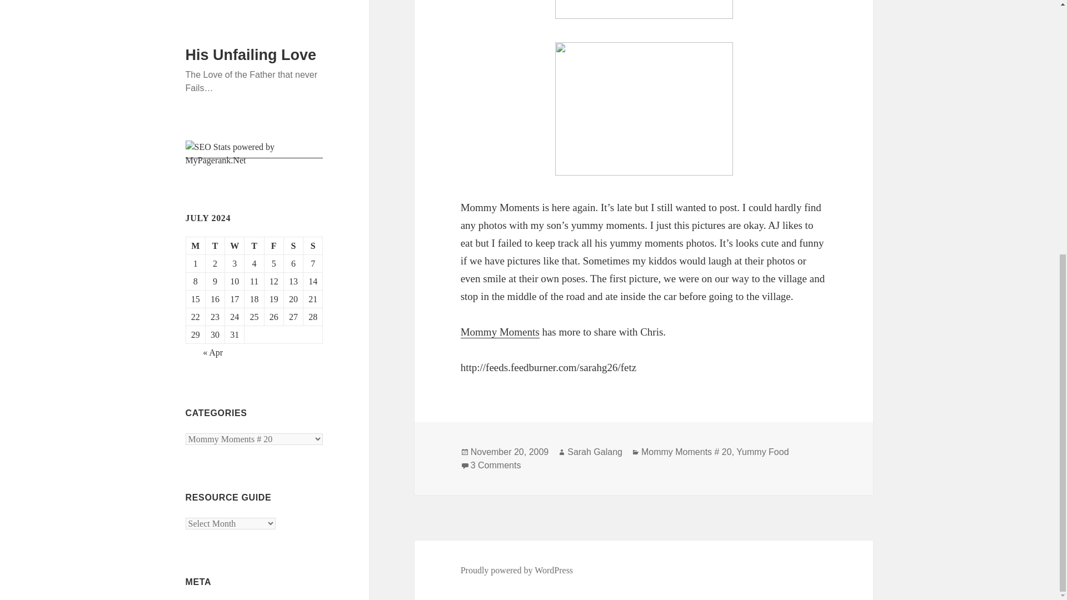 The image size is (1067, 600). What do you see at coordinates (212, 237) in the screenshot?
I see `WordPress.org` at bounding box center [212, 237].